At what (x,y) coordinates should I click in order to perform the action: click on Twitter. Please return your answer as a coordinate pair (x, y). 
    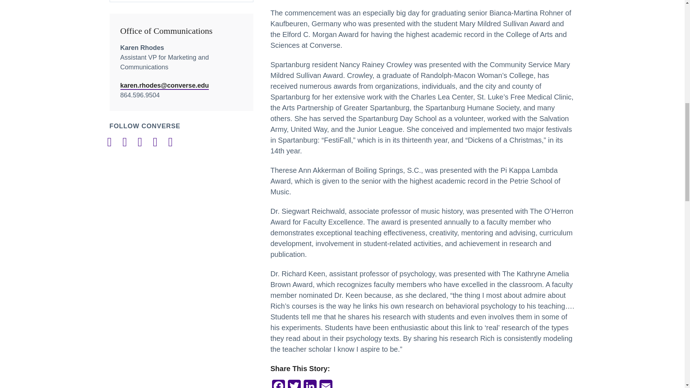
    Looking at the image, I should click on (294, 384).